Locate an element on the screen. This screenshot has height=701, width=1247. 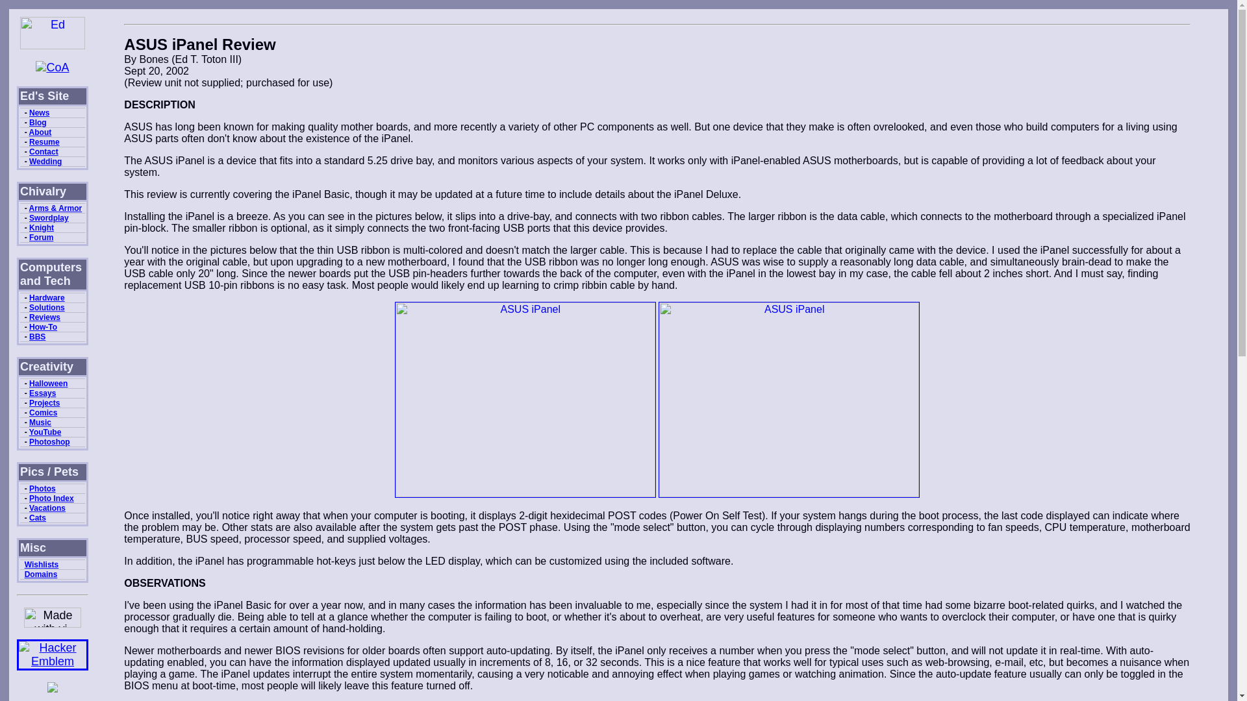
Resume is located at coordinates (44, 141).